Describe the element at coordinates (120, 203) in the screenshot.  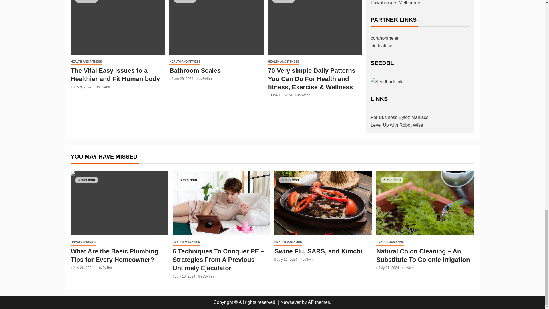
I see `What Are the Basic Plumbing Tips for Every Homeowner?` at that location.